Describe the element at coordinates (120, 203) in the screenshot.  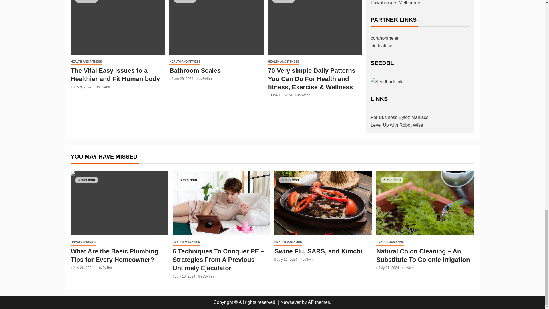
I see `What Are the Basic Plumbing Tips for Every Homeowner?` at that location.